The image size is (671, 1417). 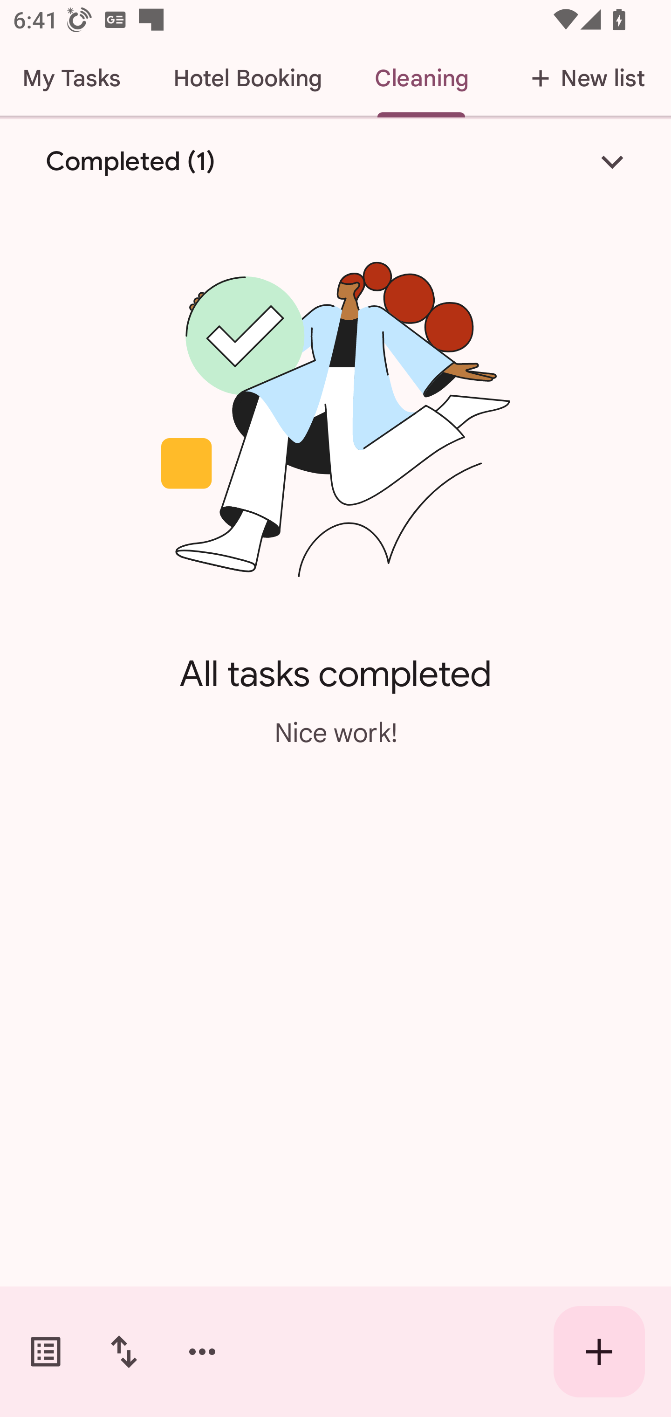 I want to click on New list, so click(x=583, y=78).